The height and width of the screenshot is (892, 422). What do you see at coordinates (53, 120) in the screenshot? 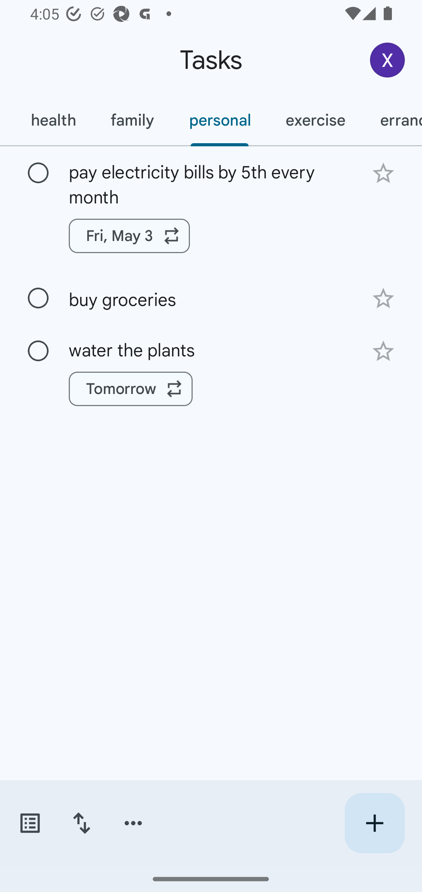
I see `health` at bounding box center [53, 120].